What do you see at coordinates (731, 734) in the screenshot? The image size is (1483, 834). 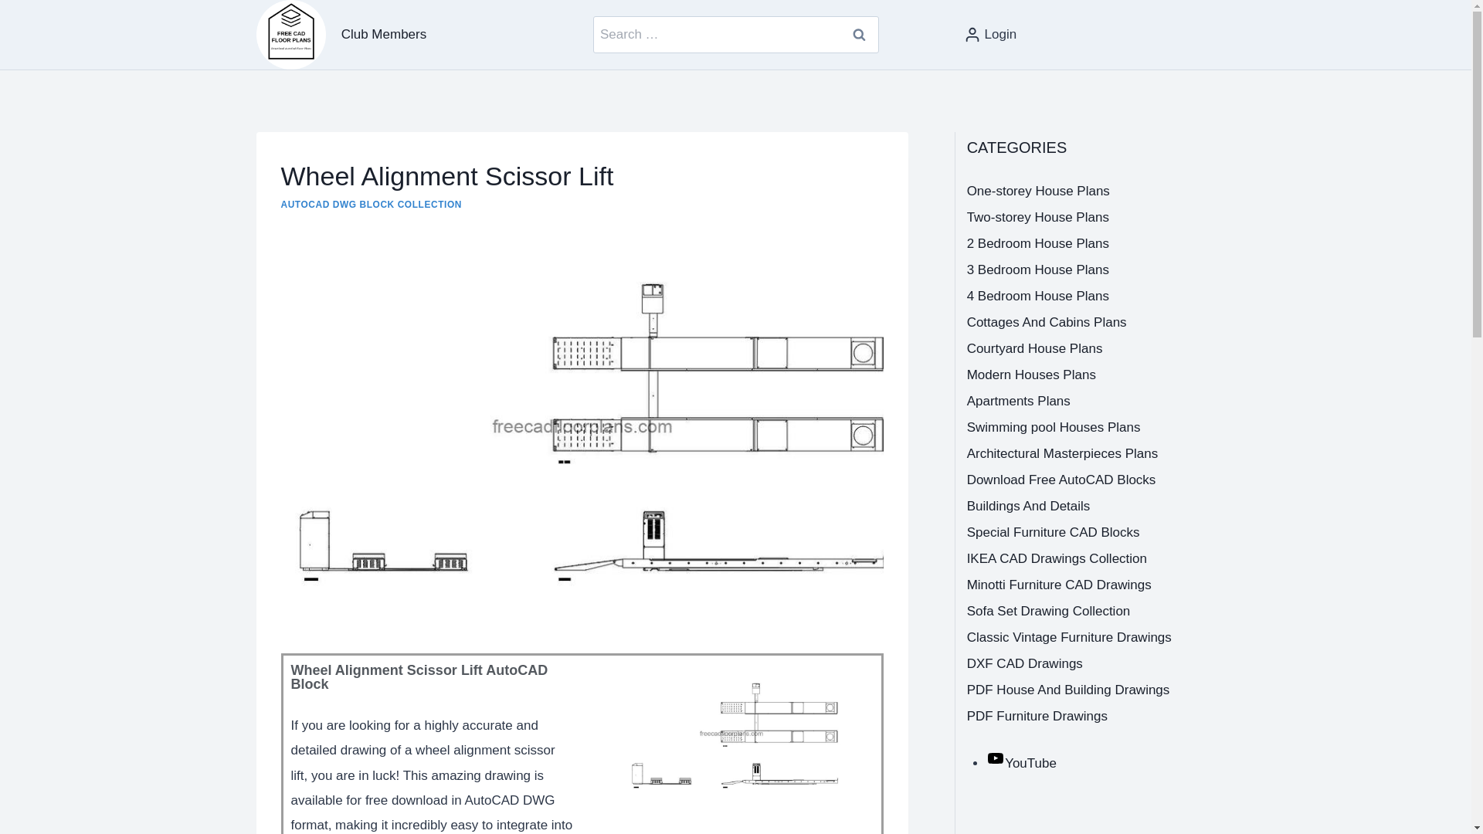 I see `Wheel Alignment Scissor Lift` at bounding box center [731, 734].